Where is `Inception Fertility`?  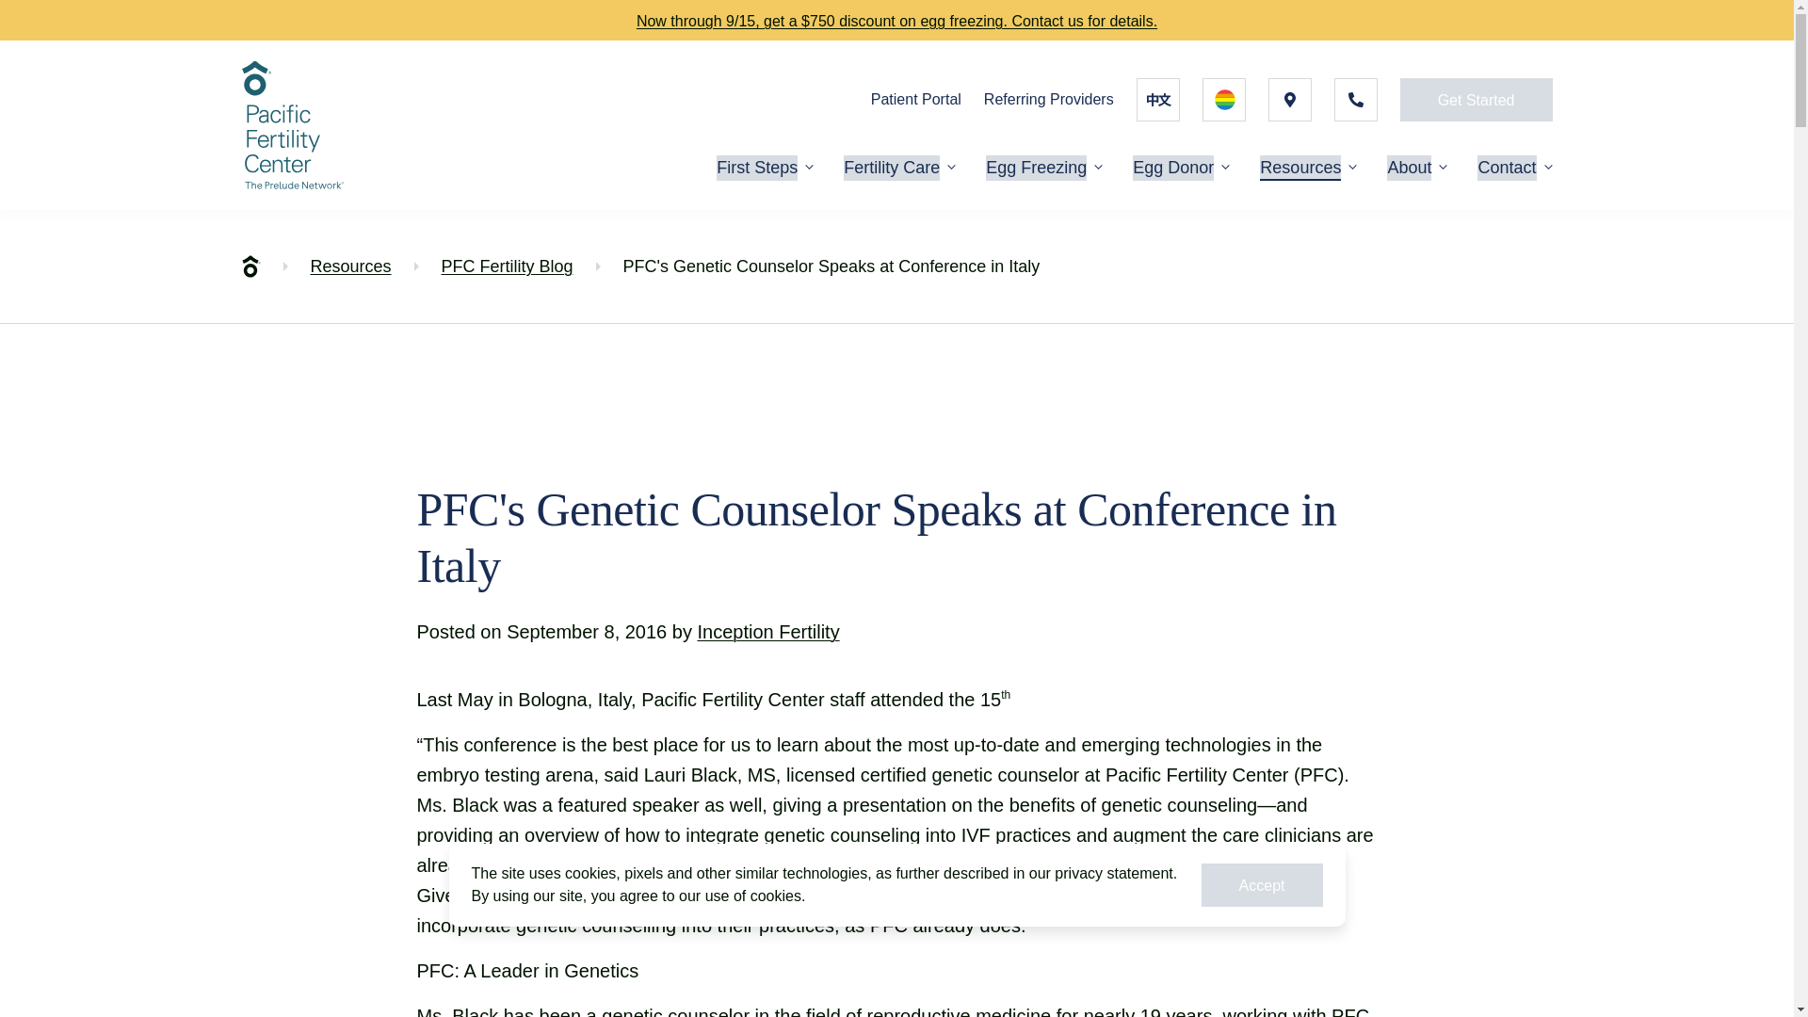 Inception Fertility is located at coordinates (767, 631).